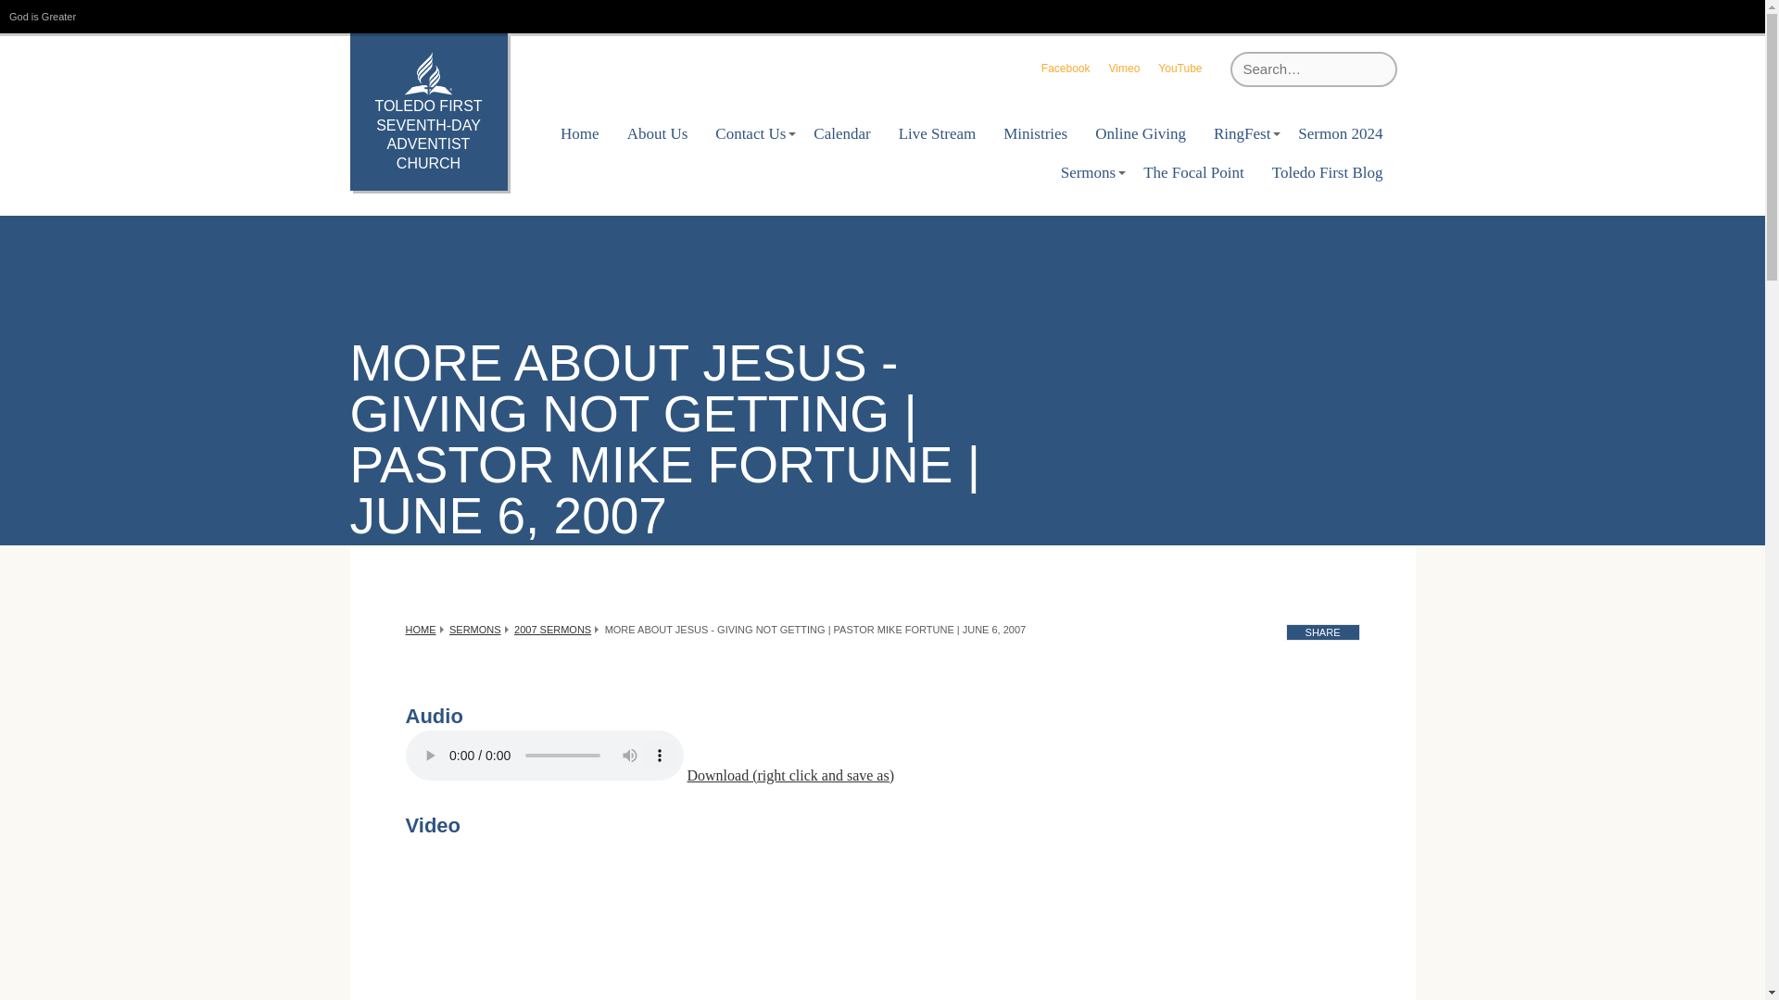 The width and height of the screenshot is (1779, 1000). Describe the element at coordinates (580, 134) in the screenshot. I see `Home` at that location.